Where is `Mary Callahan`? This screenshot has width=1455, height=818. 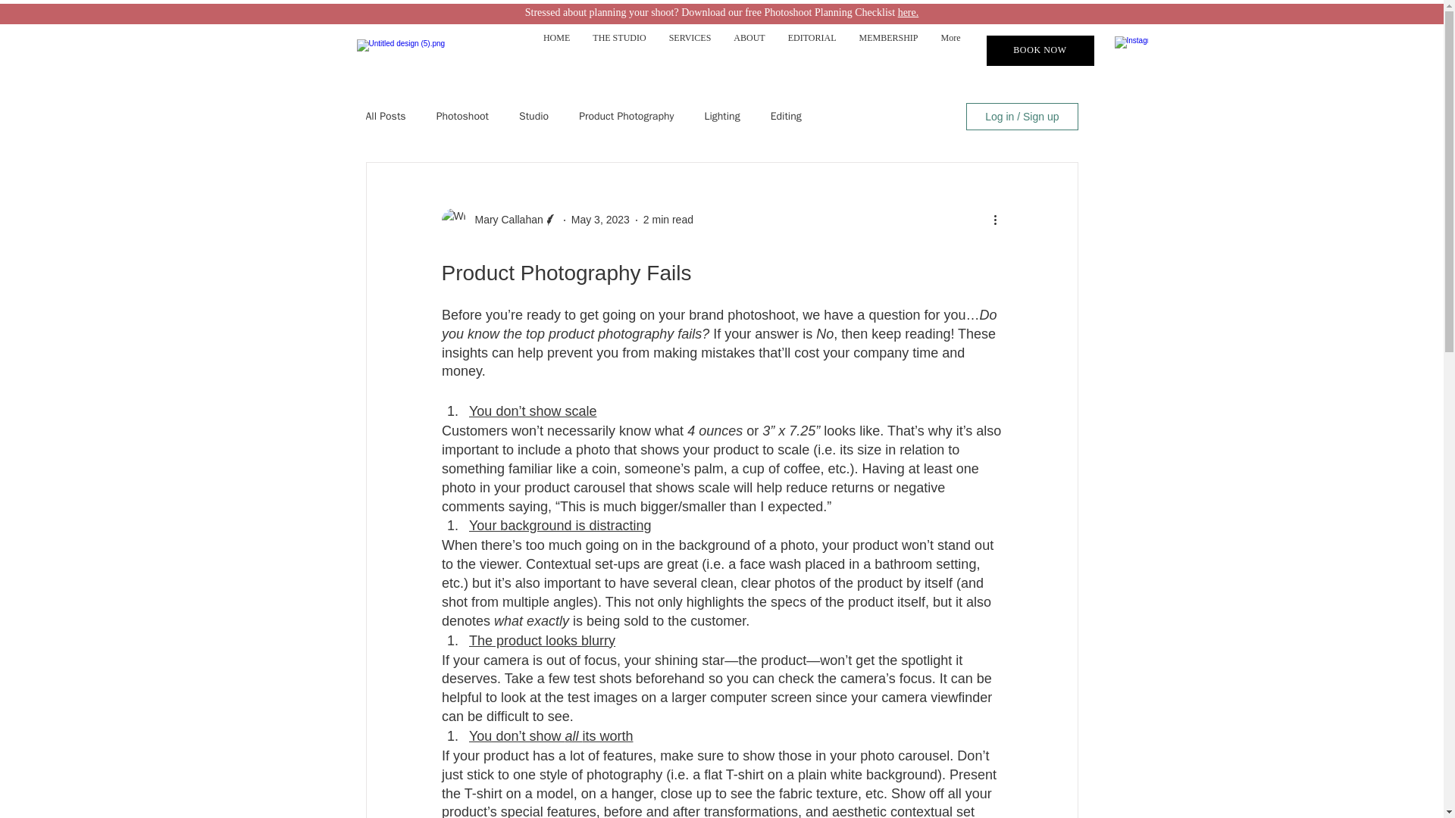 Mary Callahan is located at coordinates (504, 220).